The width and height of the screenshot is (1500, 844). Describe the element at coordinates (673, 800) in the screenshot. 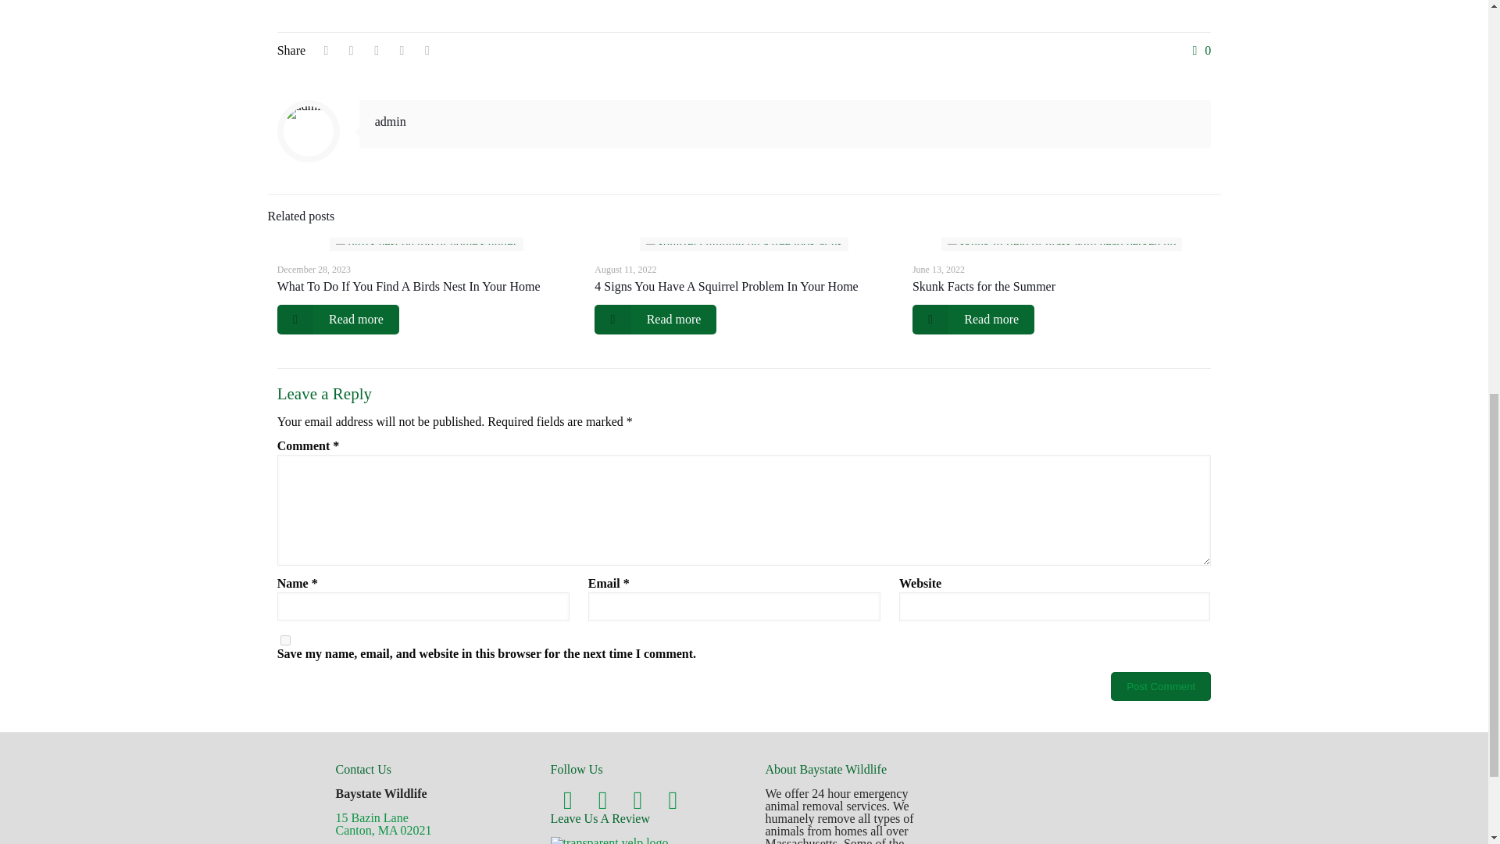

I see `RSS` at that location.